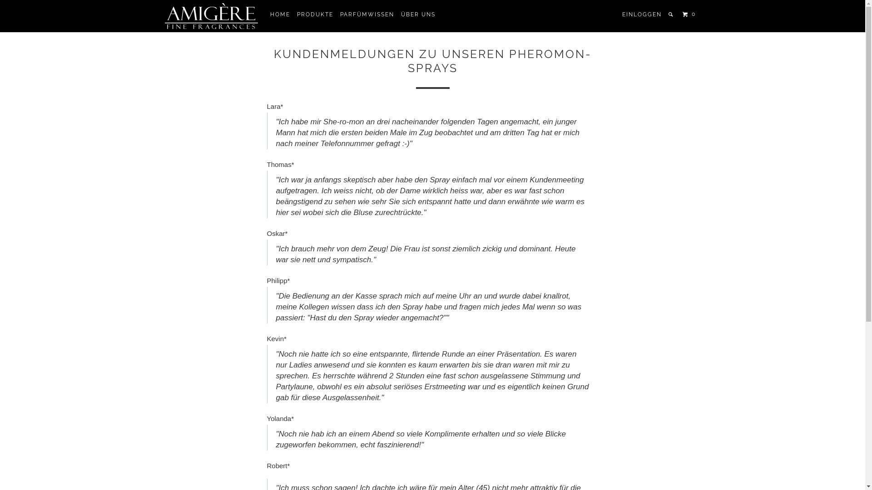  What do you see at coordinates (280, 15) in the screenshot?
I see `HOME` at bounding box center [280, 15].